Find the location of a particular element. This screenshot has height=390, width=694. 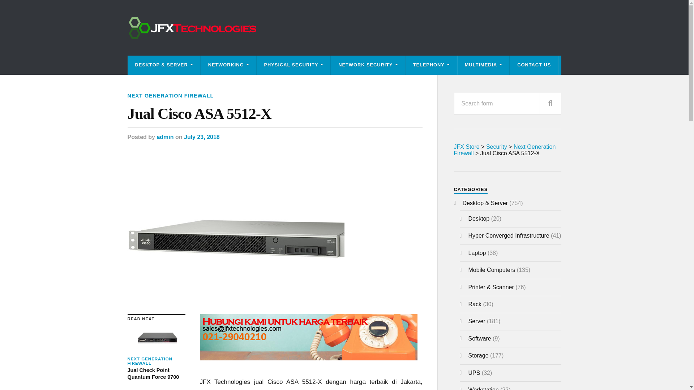

PHYSICAL SECURITY is located at coordinates (294, 65).